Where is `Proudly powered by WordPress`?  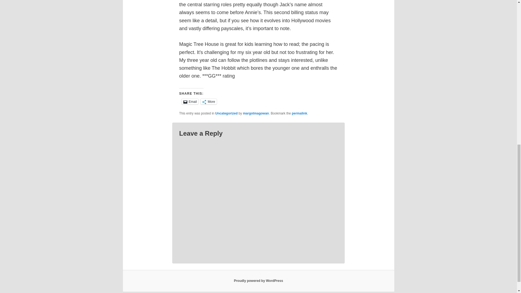
Proudly powered by WordPress is located at coordinates (258, 281).